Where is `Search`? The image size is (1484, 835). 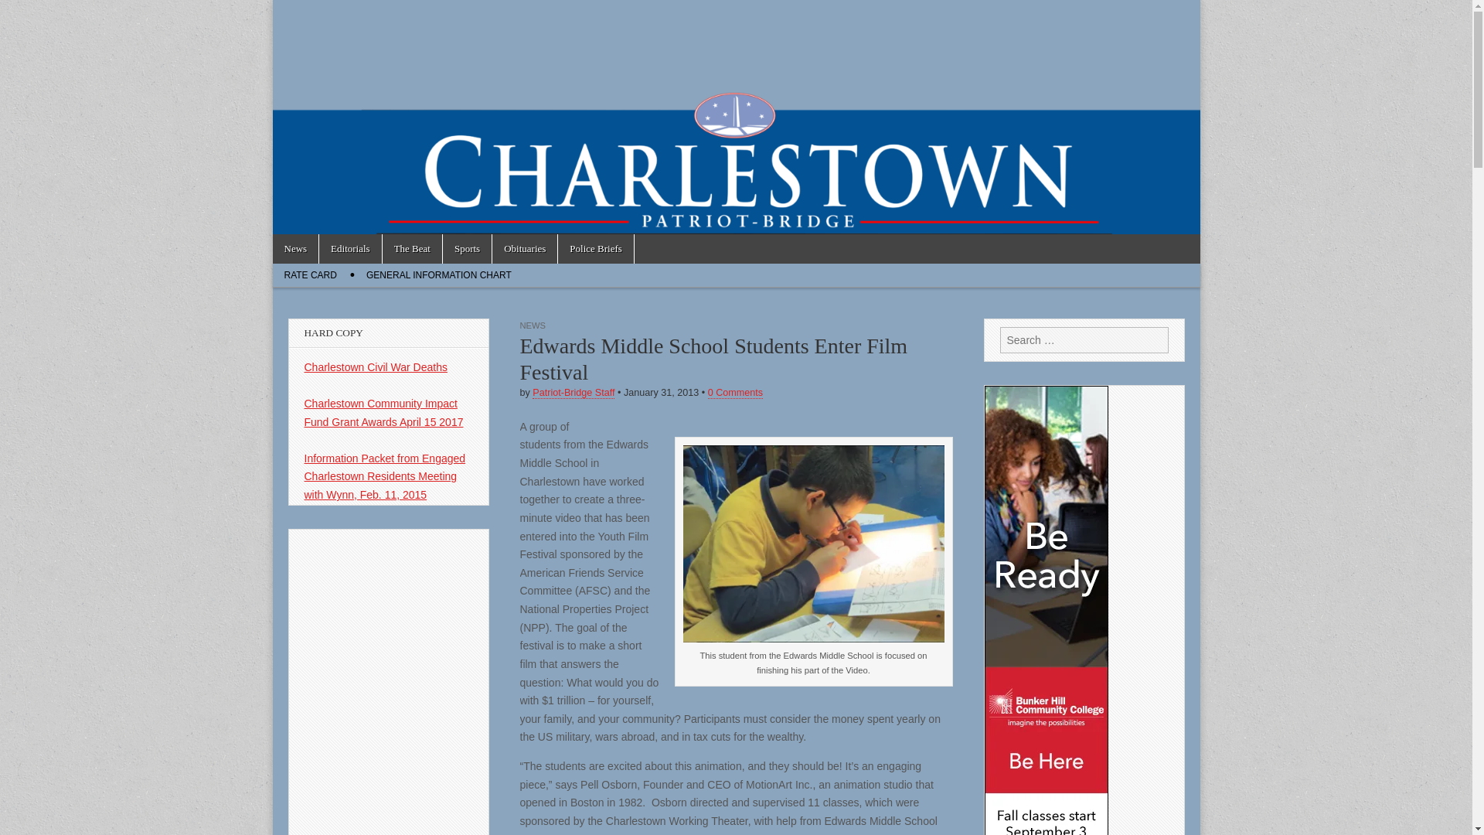
Search is located at coordinates (23, 12).